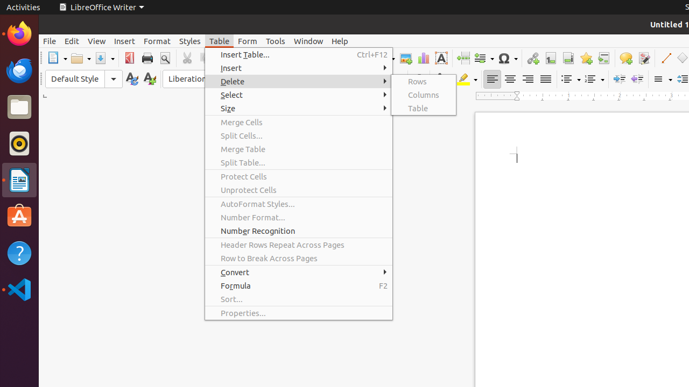 The height and width of the screenshot is (387, 689). Describe the element at coordinates (586, 58) in the screenshot. I see `Bookmark` at that location.